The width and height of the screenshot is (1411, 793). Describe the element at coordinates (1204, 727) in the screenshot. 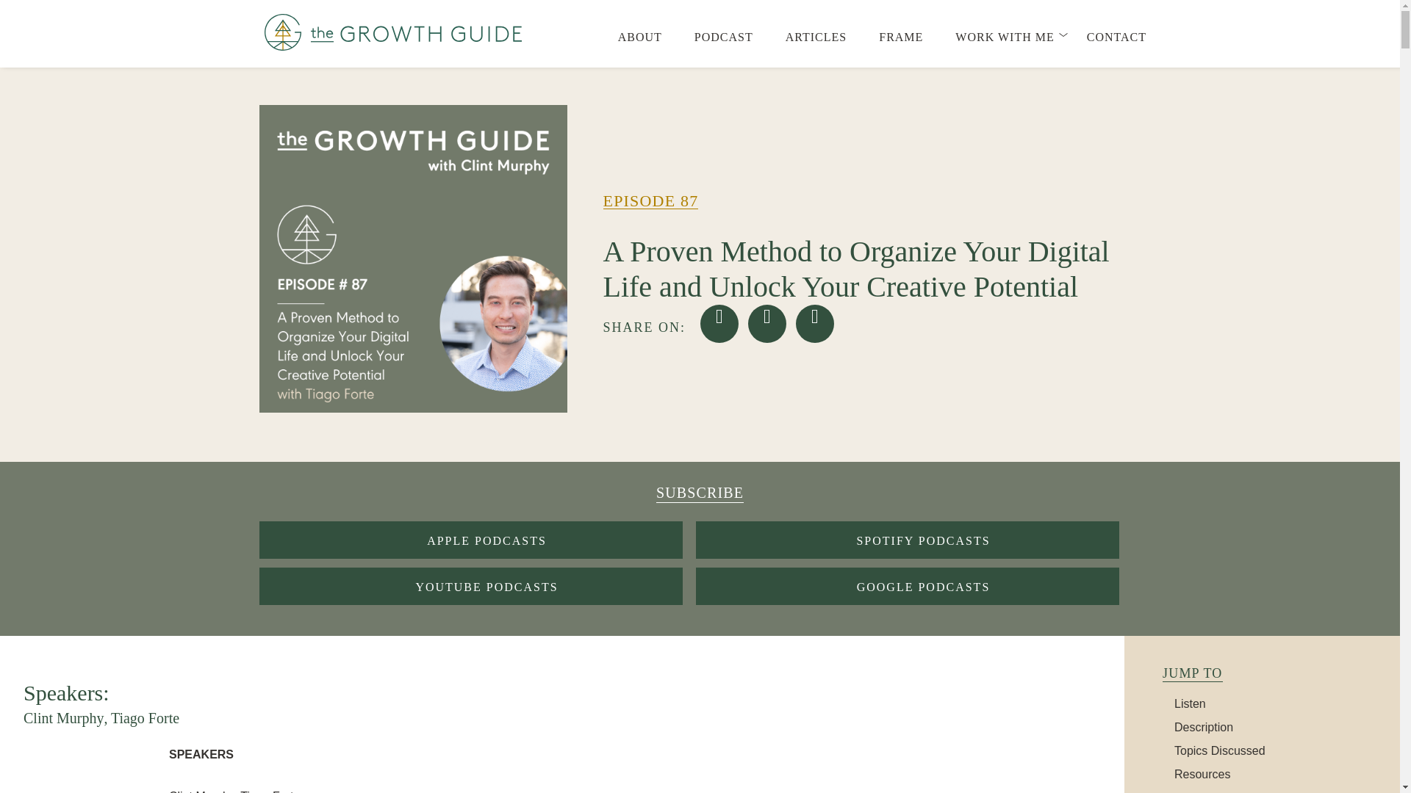

I see `Description` at that location.